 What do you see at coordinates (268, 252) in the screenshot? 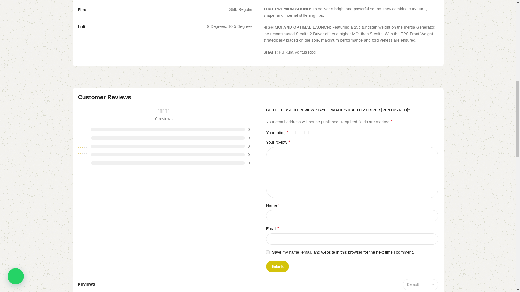
I see `yes` at bounding box center [268, 252].